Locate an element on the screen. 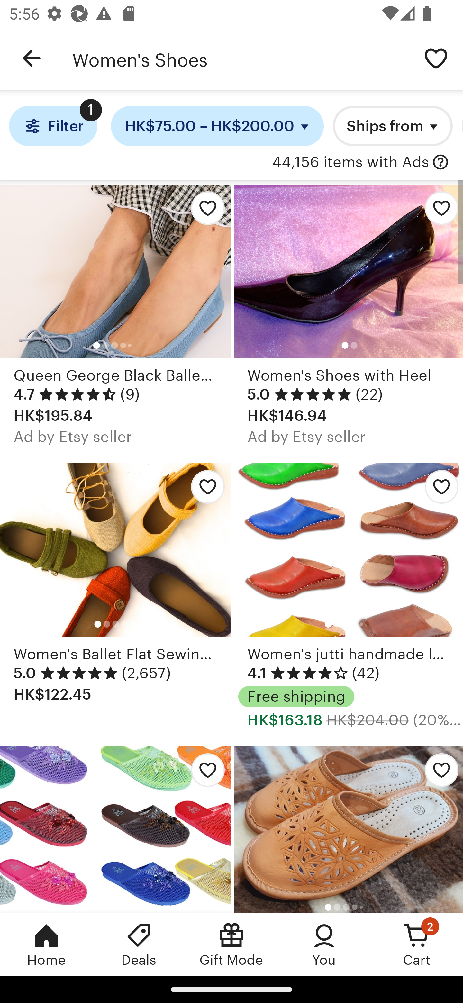  Navigate up is located at coordinates (32, 59).